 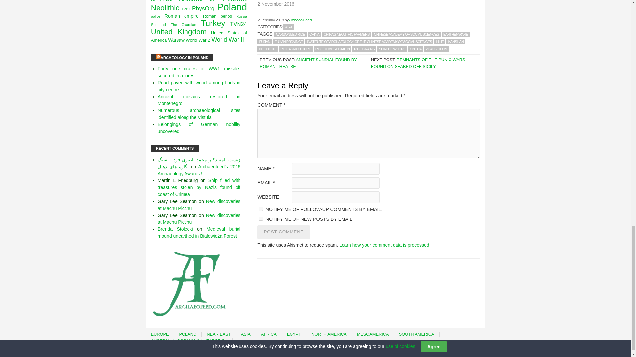 What do you see at coordinates (261, 209) in the screenshot?
I see `subscribe` at bounding box center [261, 209].